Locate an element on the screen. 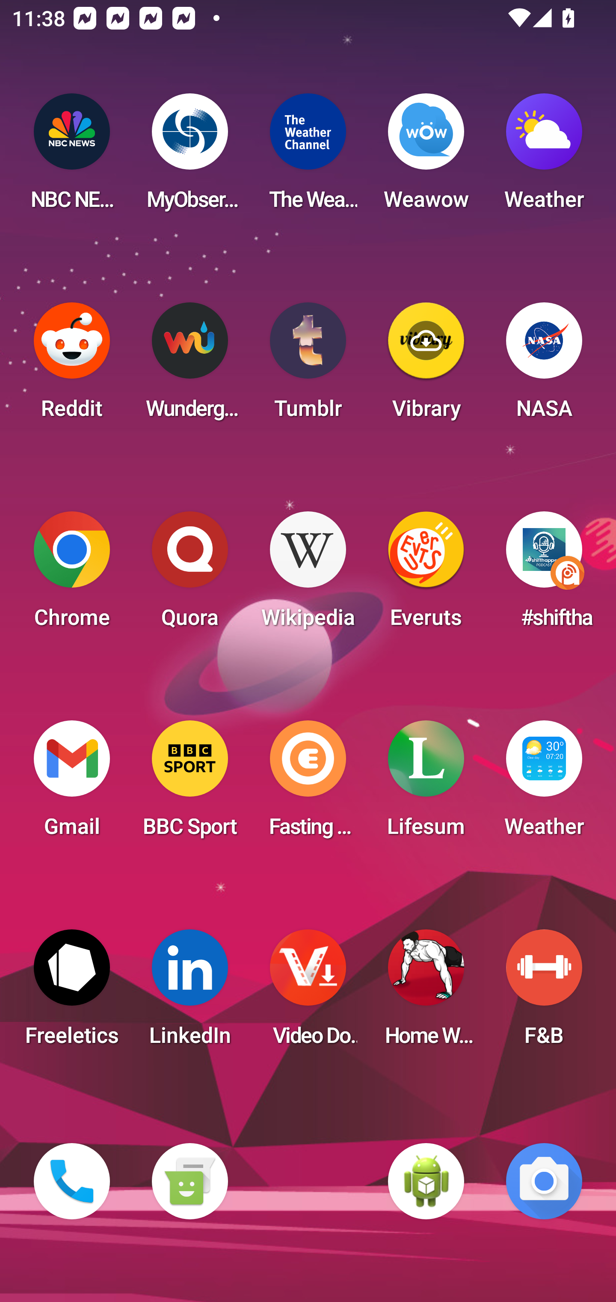  Weawow is located at coordinates (426, 157).